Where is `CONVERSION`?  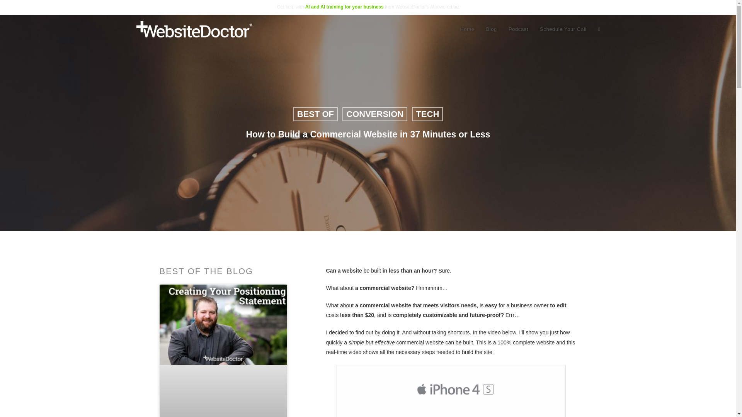
CONVERSION is located at coordinates (375, 114).